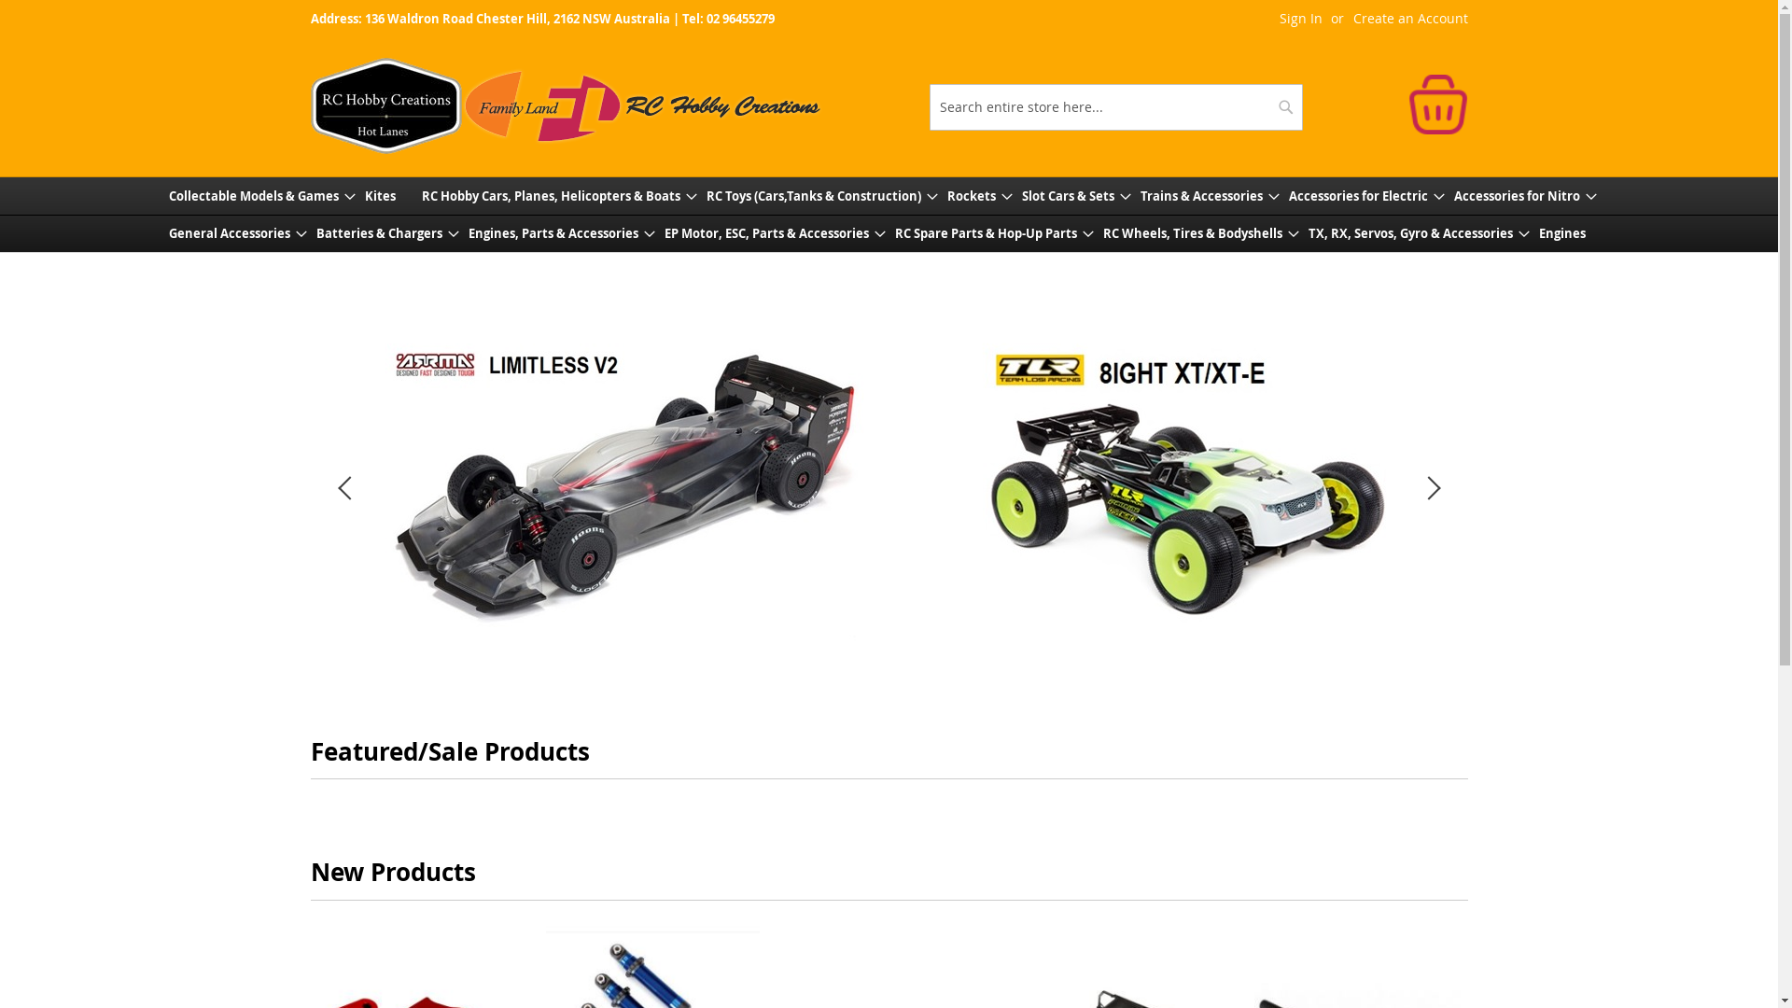 The height and width of the screenshot is (1008, 1792). Describe the element at coordinates (1300, 19) in the screenshot. I see `Sign In` at that location.